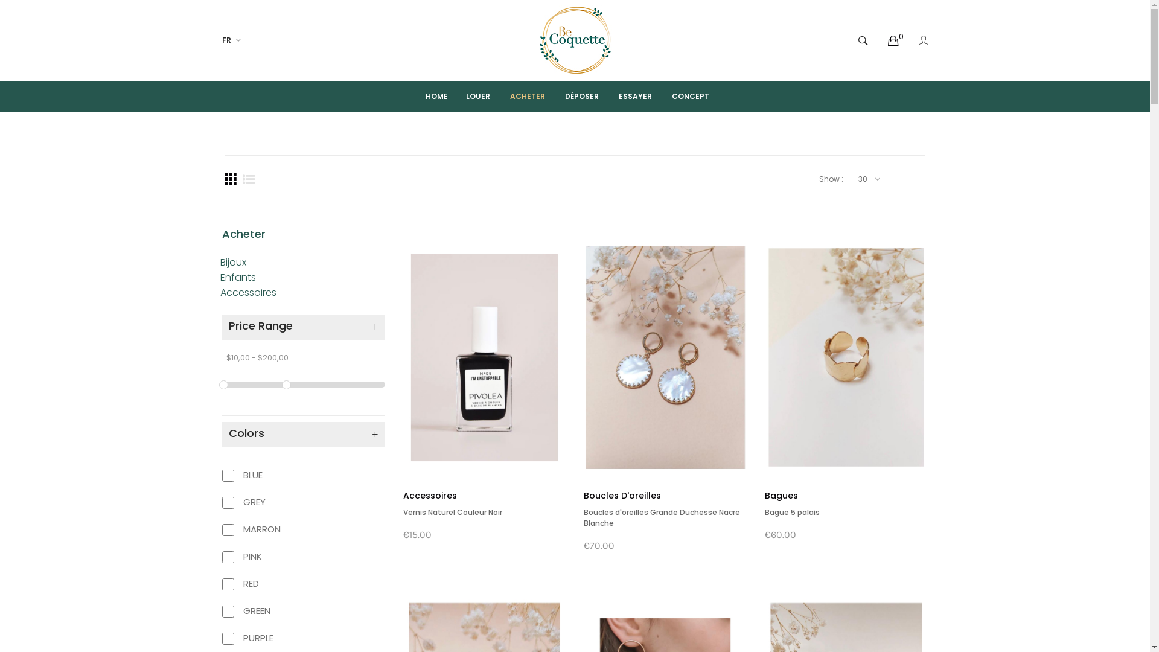 The height and width of the screenshot is (652, 1159). What do you see at coordinates (444, 97) in the screenshot?
I see `HOME` at bounding box center [444, 97].